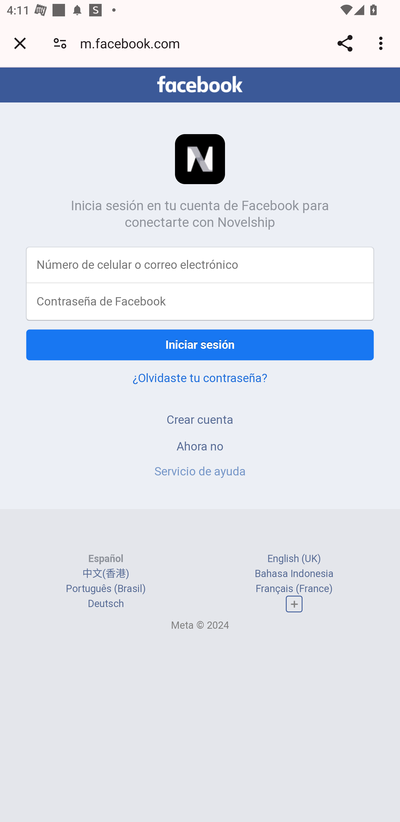  Describe the element at coordinates (294, 604) in the screenshot. I see `Lista completa de idiomas` at that location.